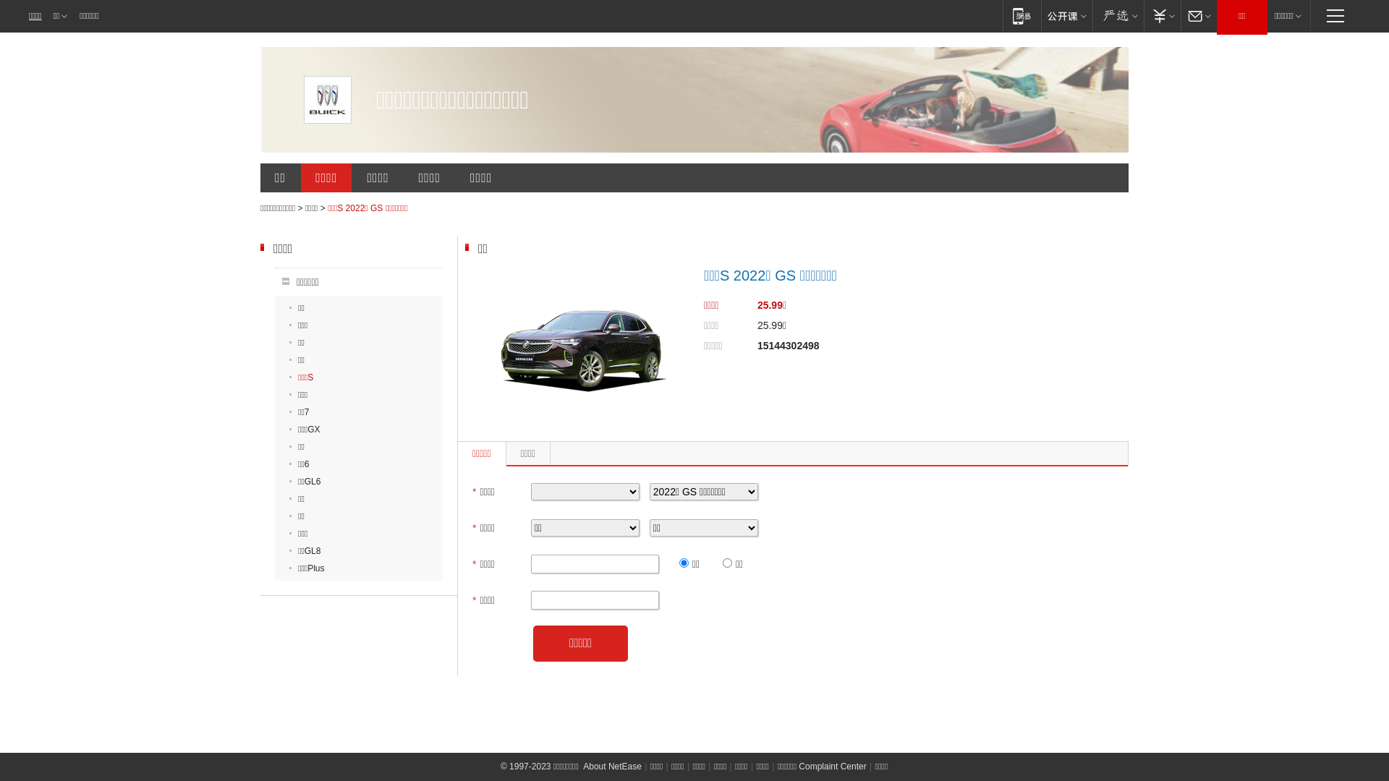 This screenshot has height=781, width=1389. What do you see at coordinates (612, 767) in the screenshot?
I see `About NetEase` at bounding box center [612, 767].